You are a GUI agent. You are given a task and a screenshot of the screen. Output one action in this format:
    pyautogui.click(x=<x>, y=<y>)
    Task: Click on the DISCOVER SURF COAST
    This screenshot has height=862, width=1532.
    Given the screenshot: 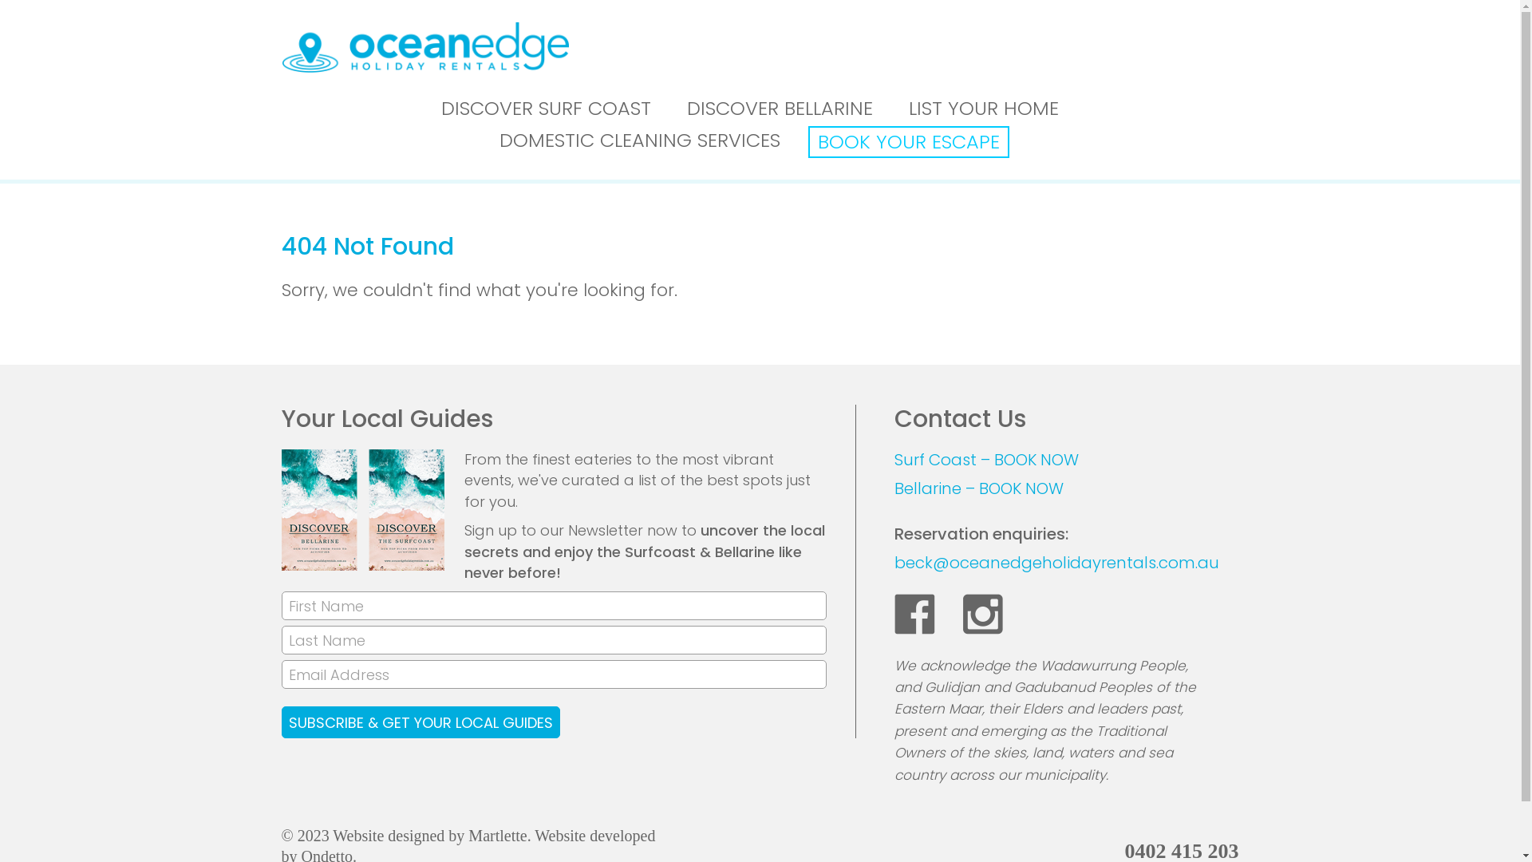 What is the action you would take?
    pyautogui.click(x=546, y=110)
    